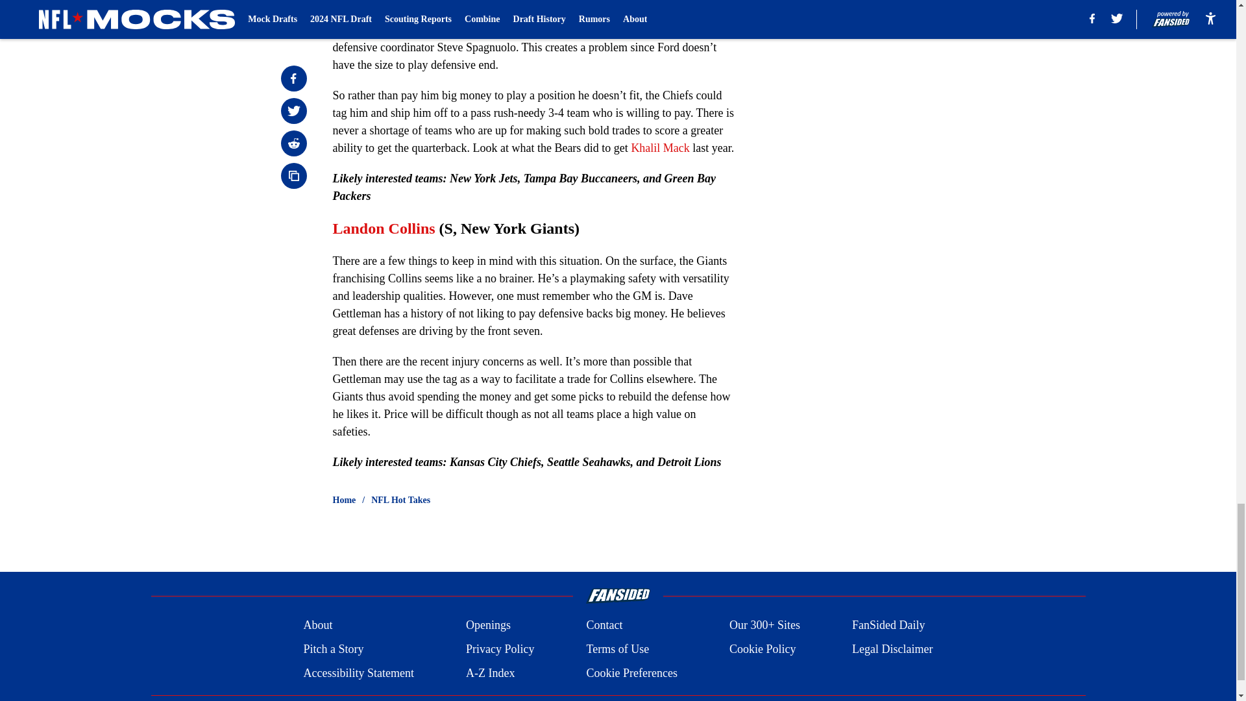 This screenshot has height=701, width=1246. What do you see at coordinates (344, 500) in the screenshot?
I see `Home` at bounding box center [344, 500].